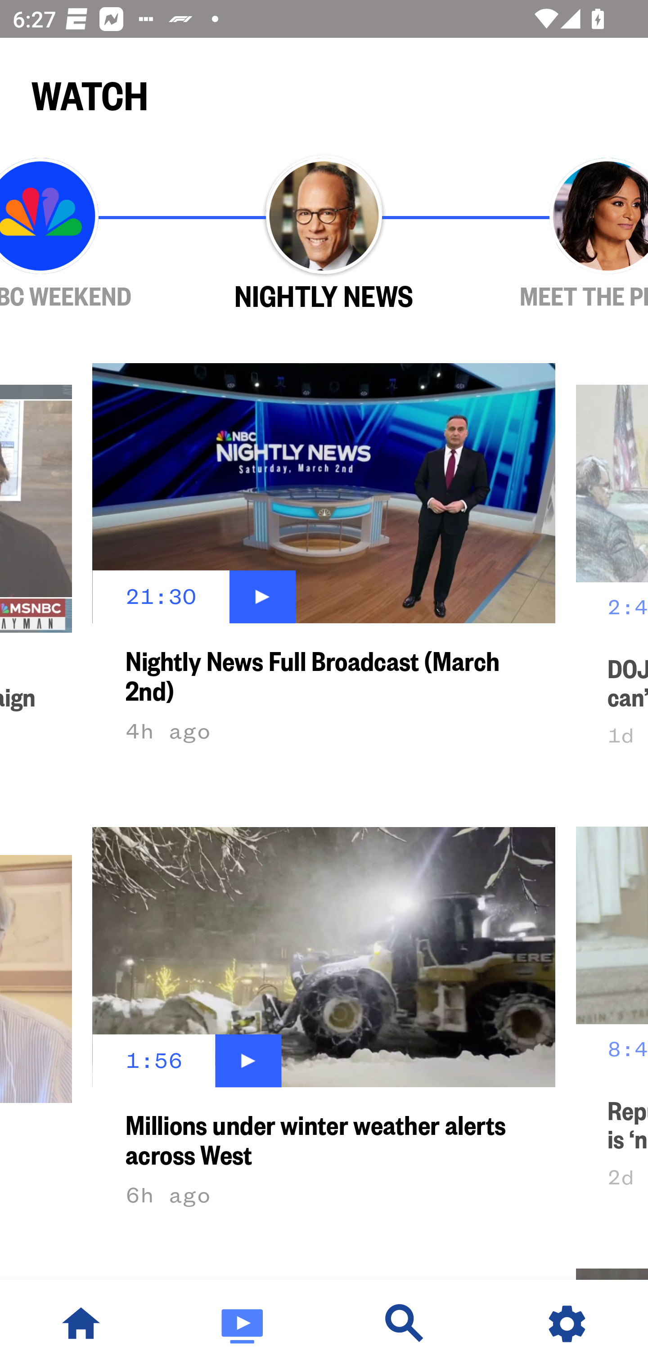  I want to click on NBC News Home, so click(81, 1324).